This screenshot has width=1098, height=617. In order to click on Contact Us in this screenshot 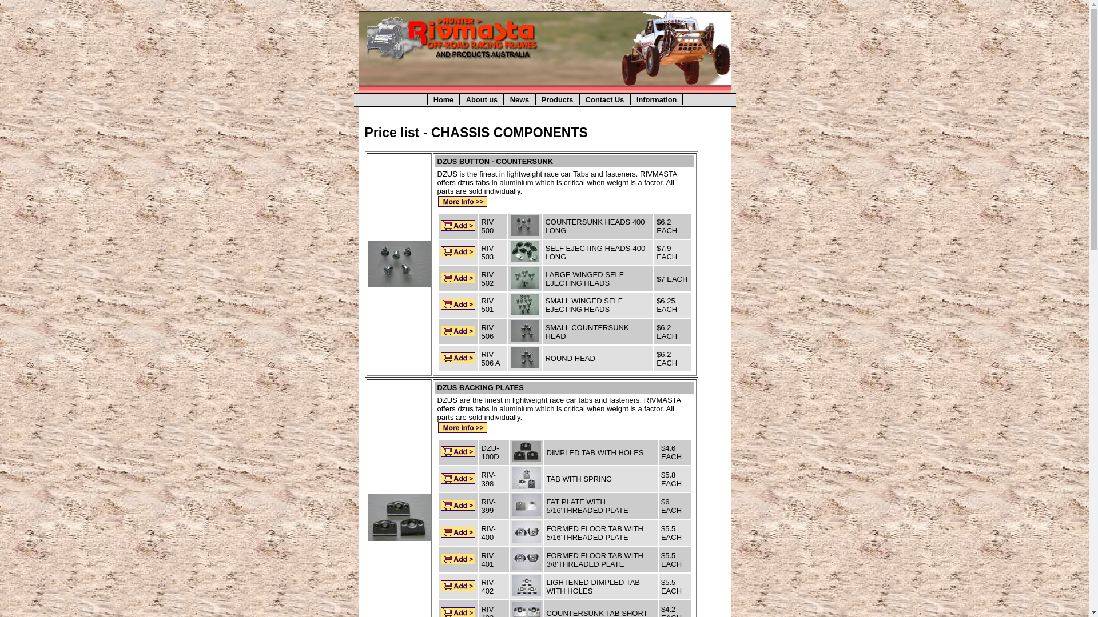, I will do `click(605, 99)`.